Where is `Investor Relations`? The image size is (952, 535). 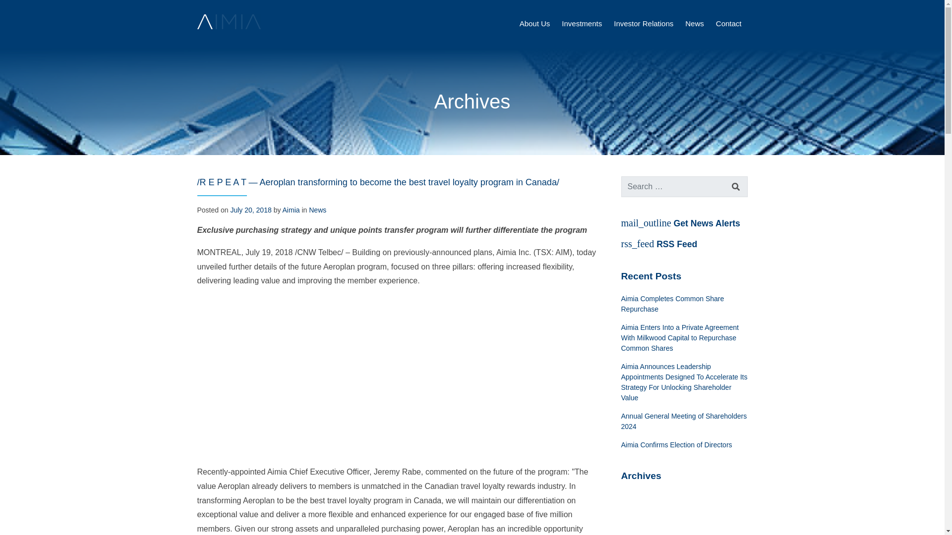
Investor Relations is located at coordinates (644, 24).